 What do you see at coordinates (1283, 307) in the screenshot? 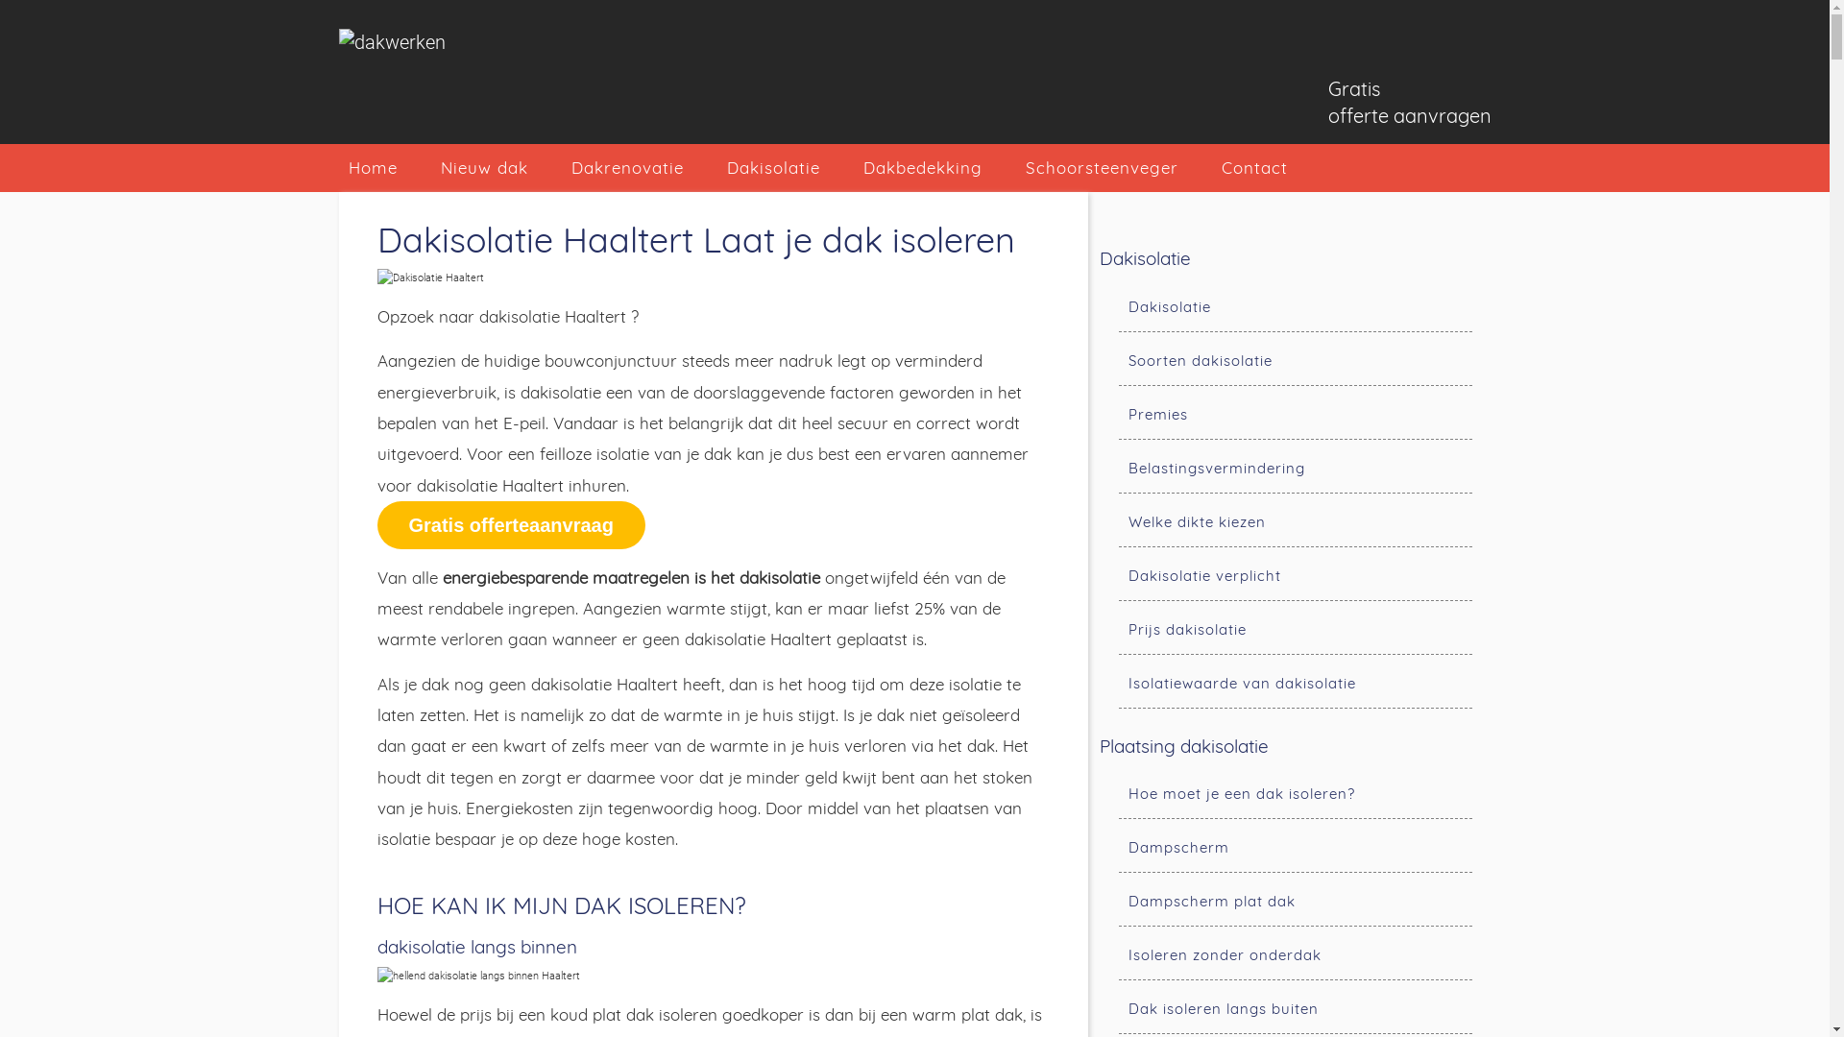
I see `Dakisolatie` at bounding box center [1283, 307].